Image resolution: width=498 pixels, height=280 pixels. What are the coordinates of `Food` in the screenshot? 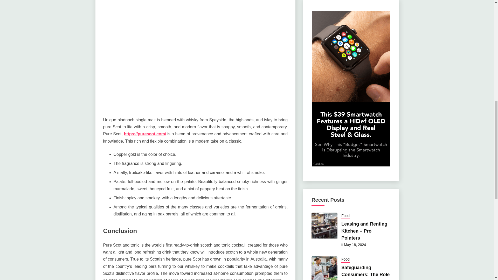 It's located at (345, 260).